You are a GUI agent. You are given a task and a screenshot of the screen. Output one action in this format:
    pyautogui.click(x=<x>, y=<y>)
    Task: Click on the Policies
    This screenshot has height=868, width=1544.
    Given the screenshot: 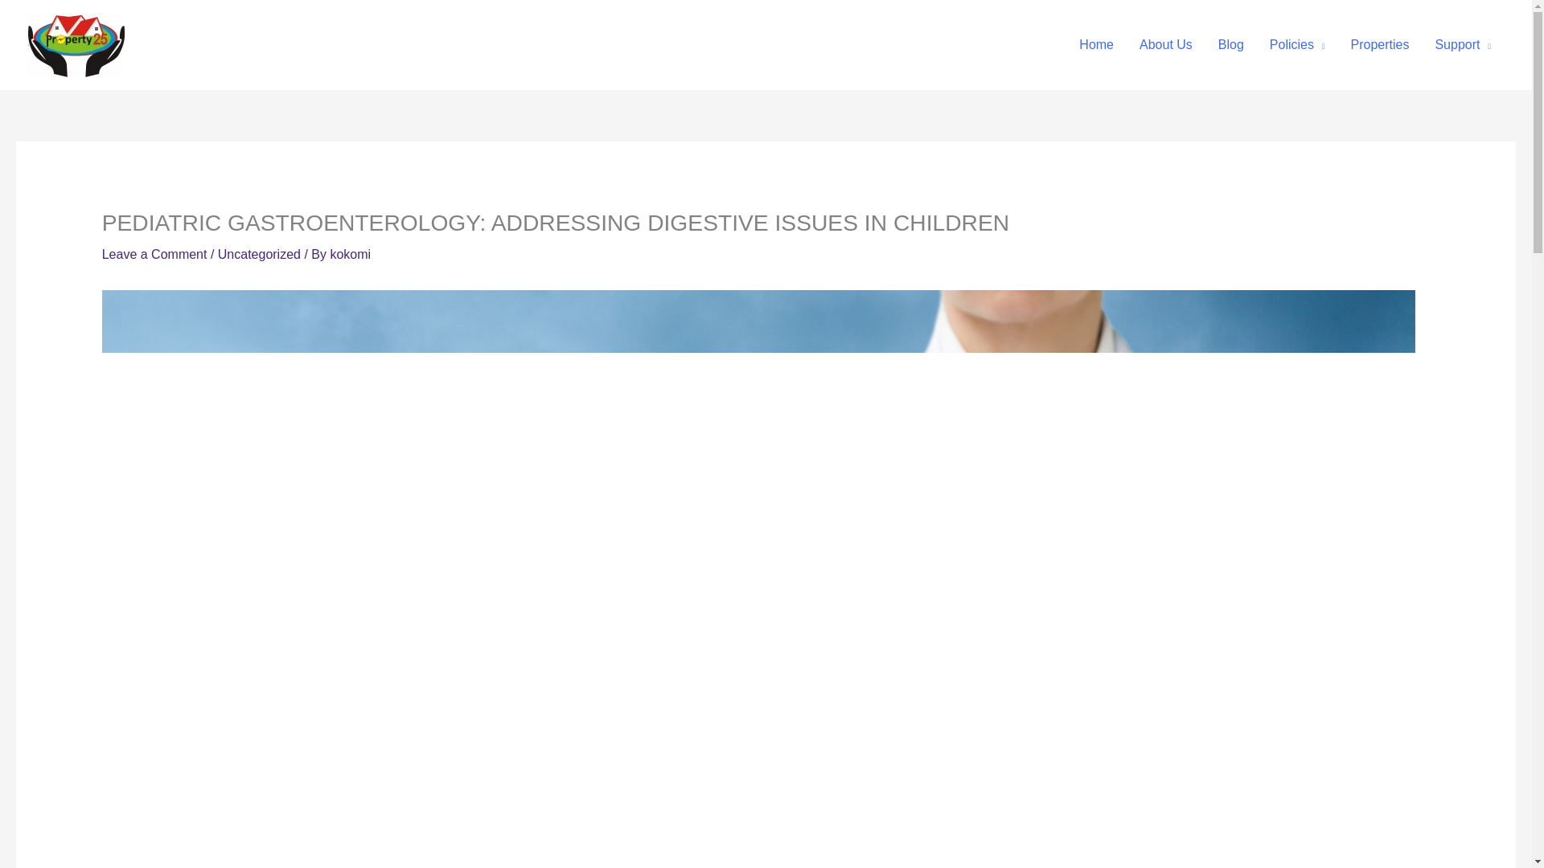 What is the action you would take?
    pyautogui.click(x=1297, y=44)
    